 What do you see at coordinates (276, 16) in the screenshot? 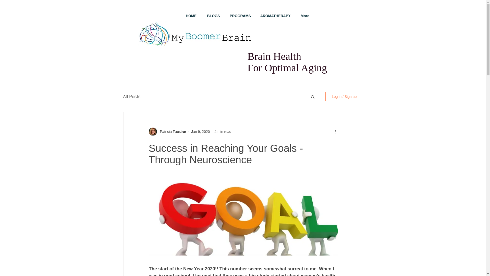
I see `AROMATHERAPY` at bounding box center [276, 16].